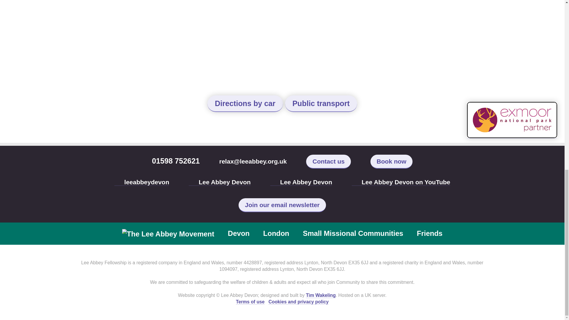  What do you see at coordinates (301, 182) in the screenshot?
I see `Lee Abbey Devon on Instagram` at bounding box center [301, 182].